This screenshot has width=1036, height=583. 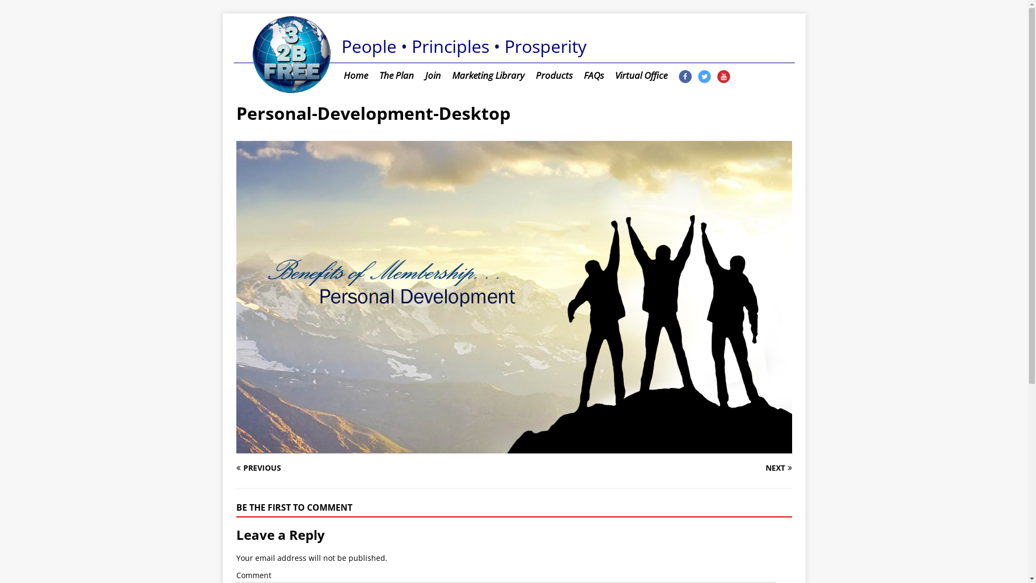 What do you see at coordinates (396, 76) in the screenshot?
I see `The Plan` at bounding box center [396, 76].